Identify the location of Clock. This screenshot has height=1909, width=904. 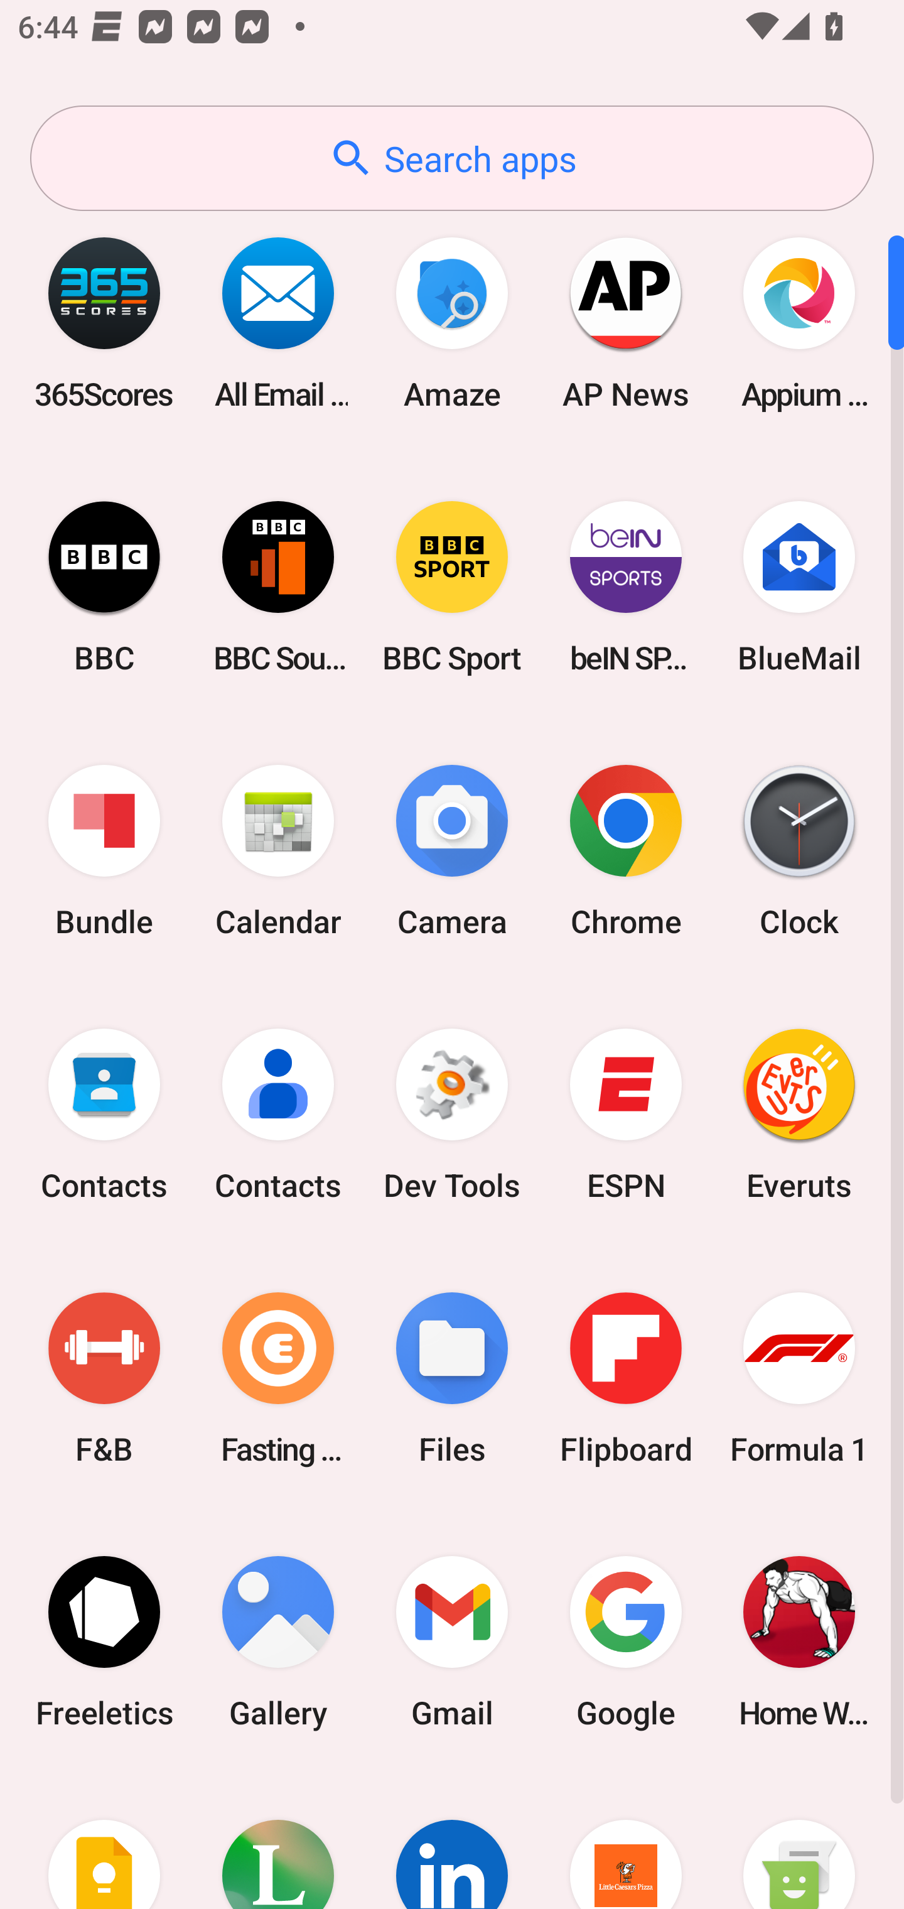
(799, 852).